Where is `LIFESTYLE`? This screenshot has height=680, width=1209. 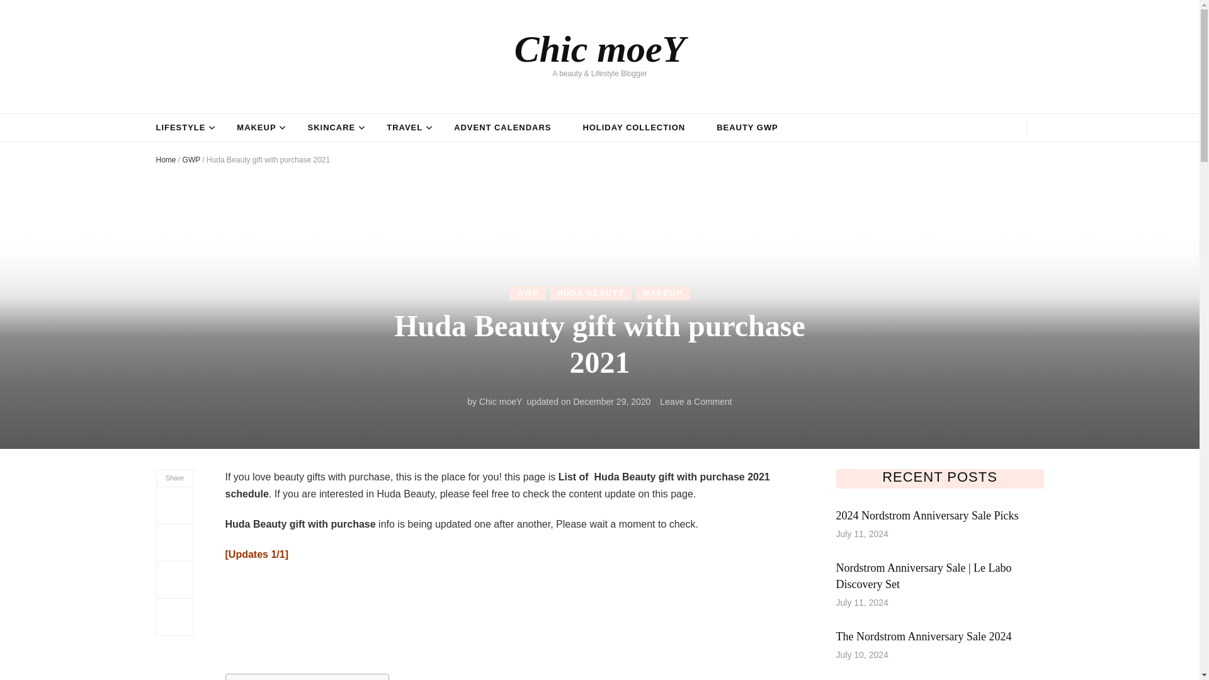 LIFESTYLE is located at coordinates (180, 128).